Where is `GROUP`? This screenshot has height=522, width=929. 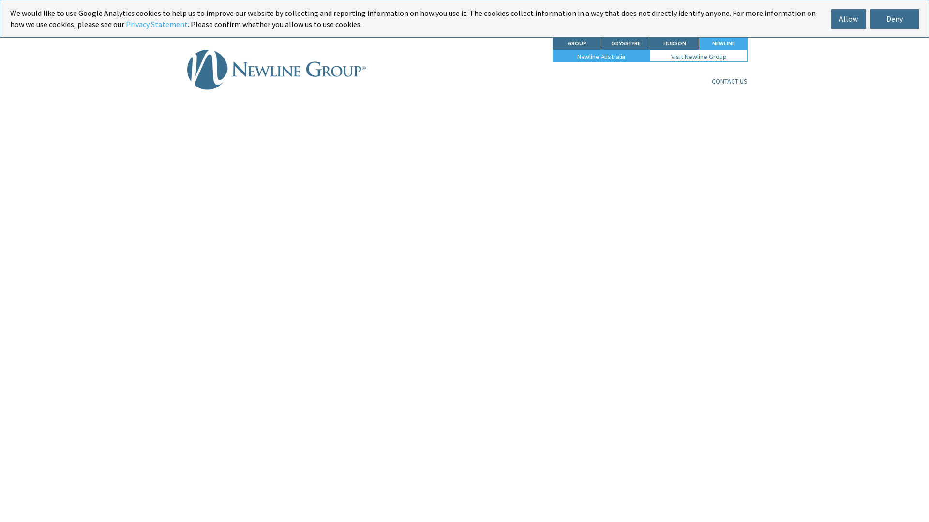 GROUP is located at coordinates (577, 43).